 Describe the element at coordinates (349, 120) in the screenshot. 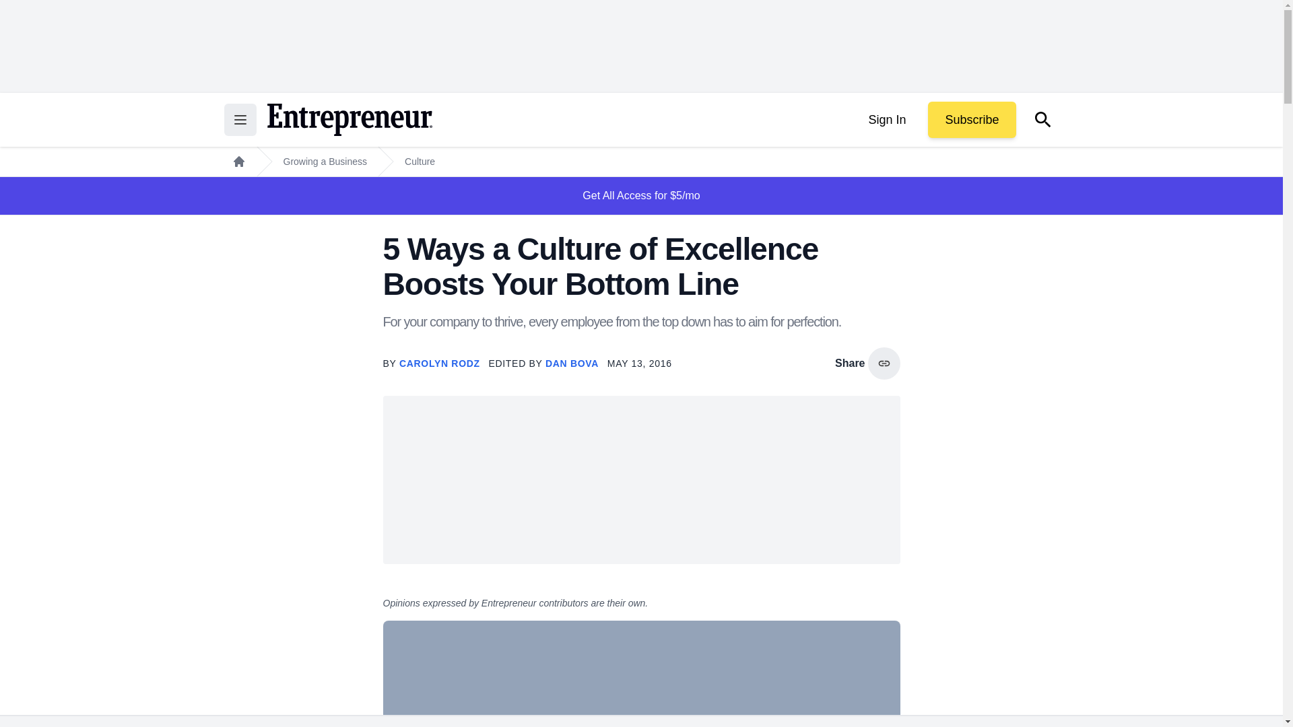

I see `Return to the home page` at that location.